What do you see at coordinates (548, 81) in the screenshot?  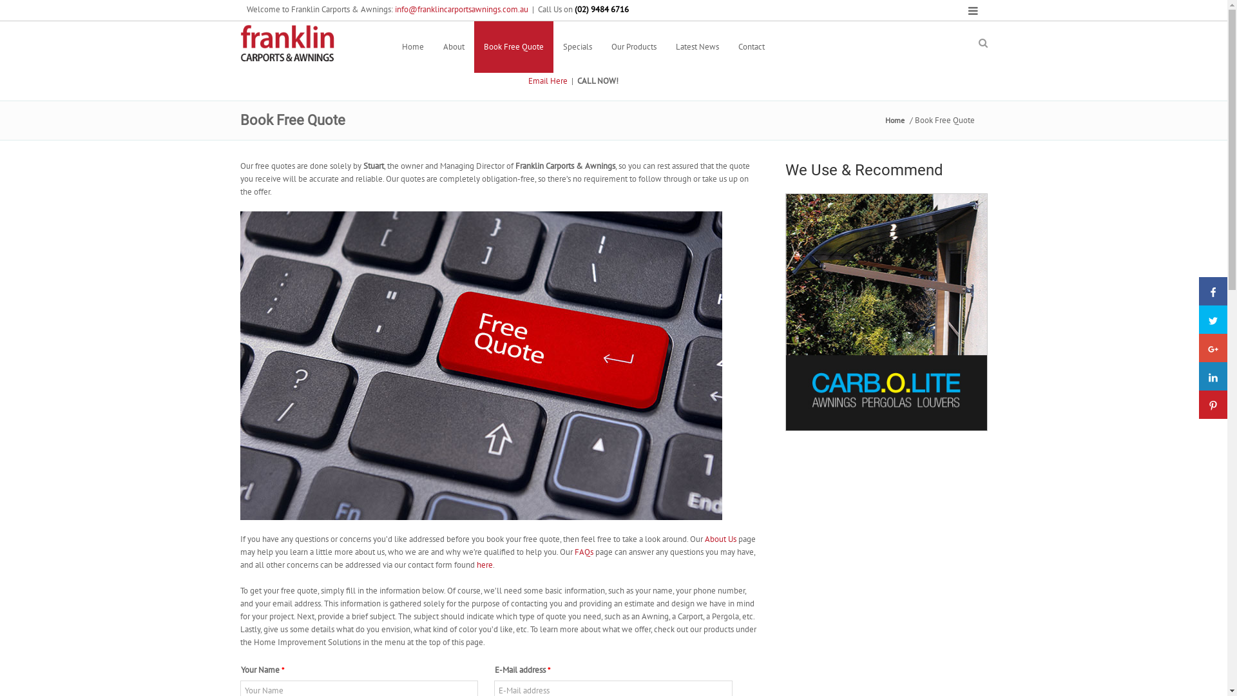 I see `Email Here` at bounding box center [548, 81].